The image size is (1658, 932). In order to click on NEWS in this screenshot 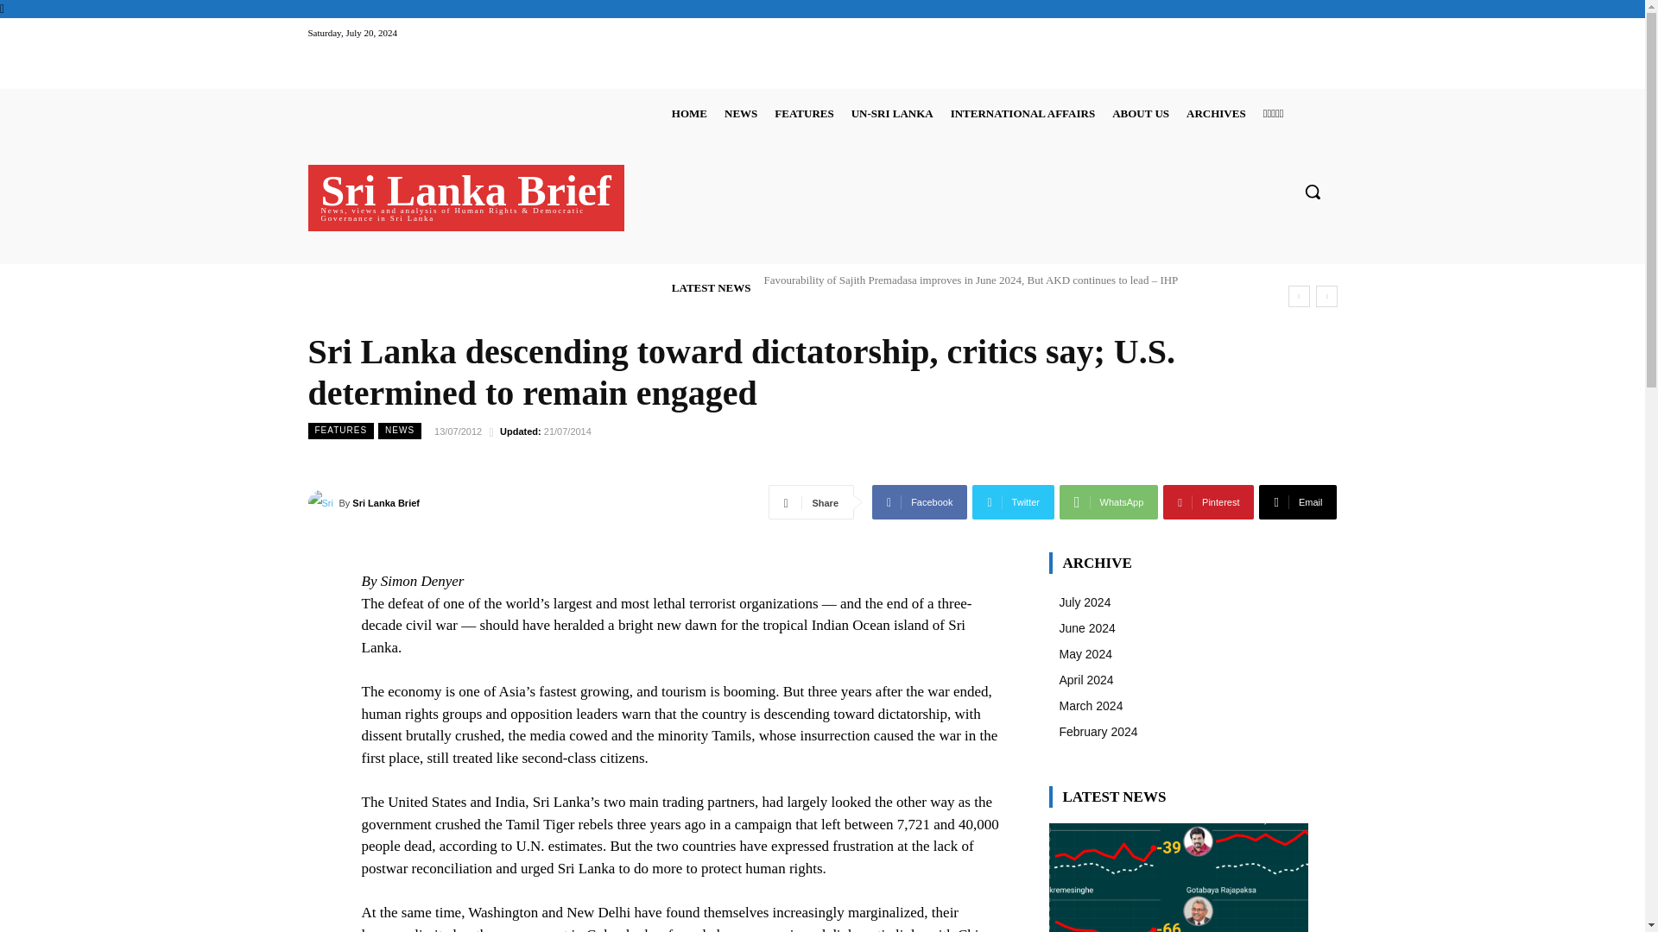, I will do `click(741, 112)`.